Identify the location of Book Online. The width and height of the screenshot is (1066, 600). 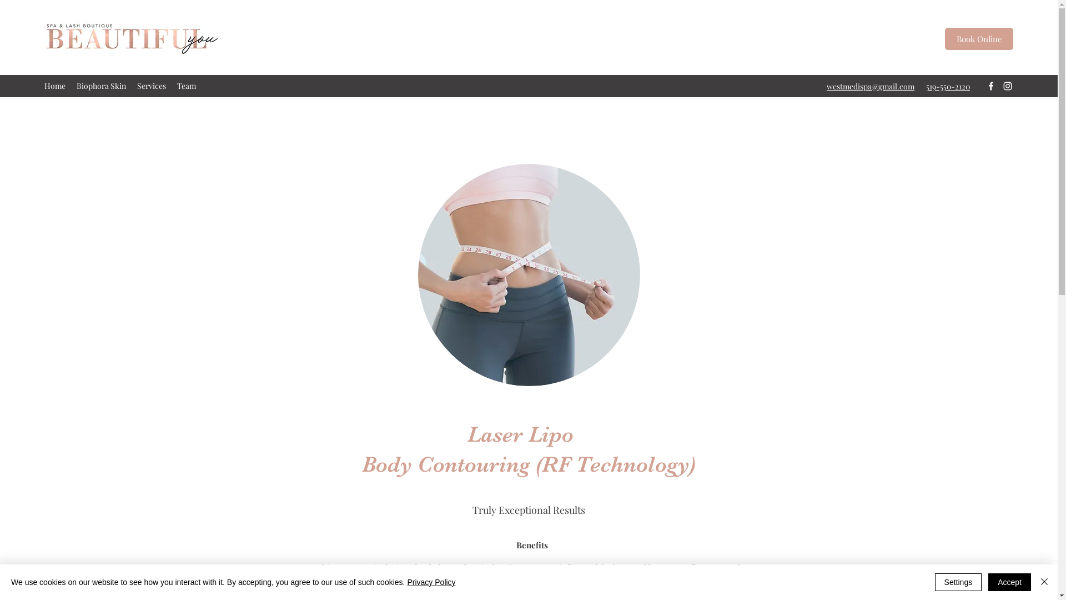
(979, 39).